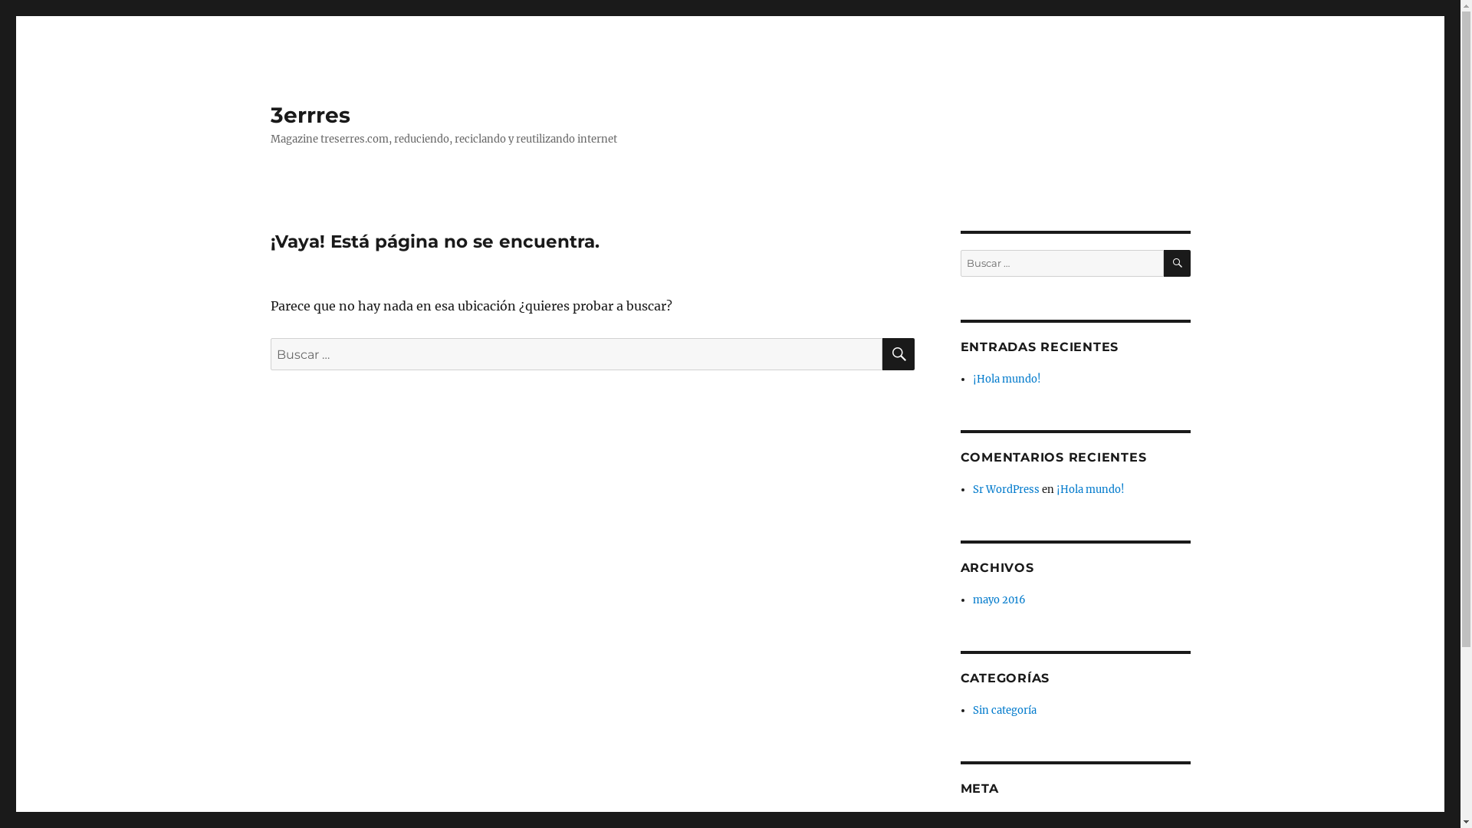  Describe the element at coordinates (1178, 264) in the screenshot. I see `BUSCAR` at that location.